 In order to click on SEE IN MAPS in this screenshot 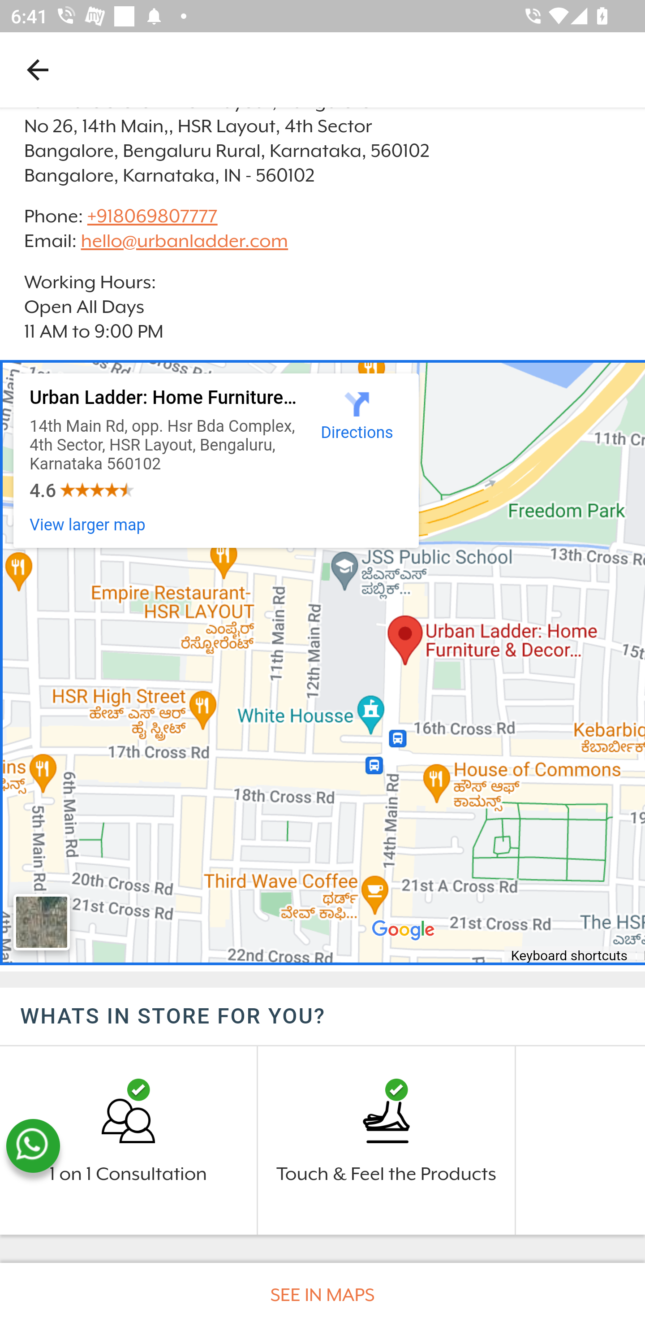, I will do `click(322, 1295)`.